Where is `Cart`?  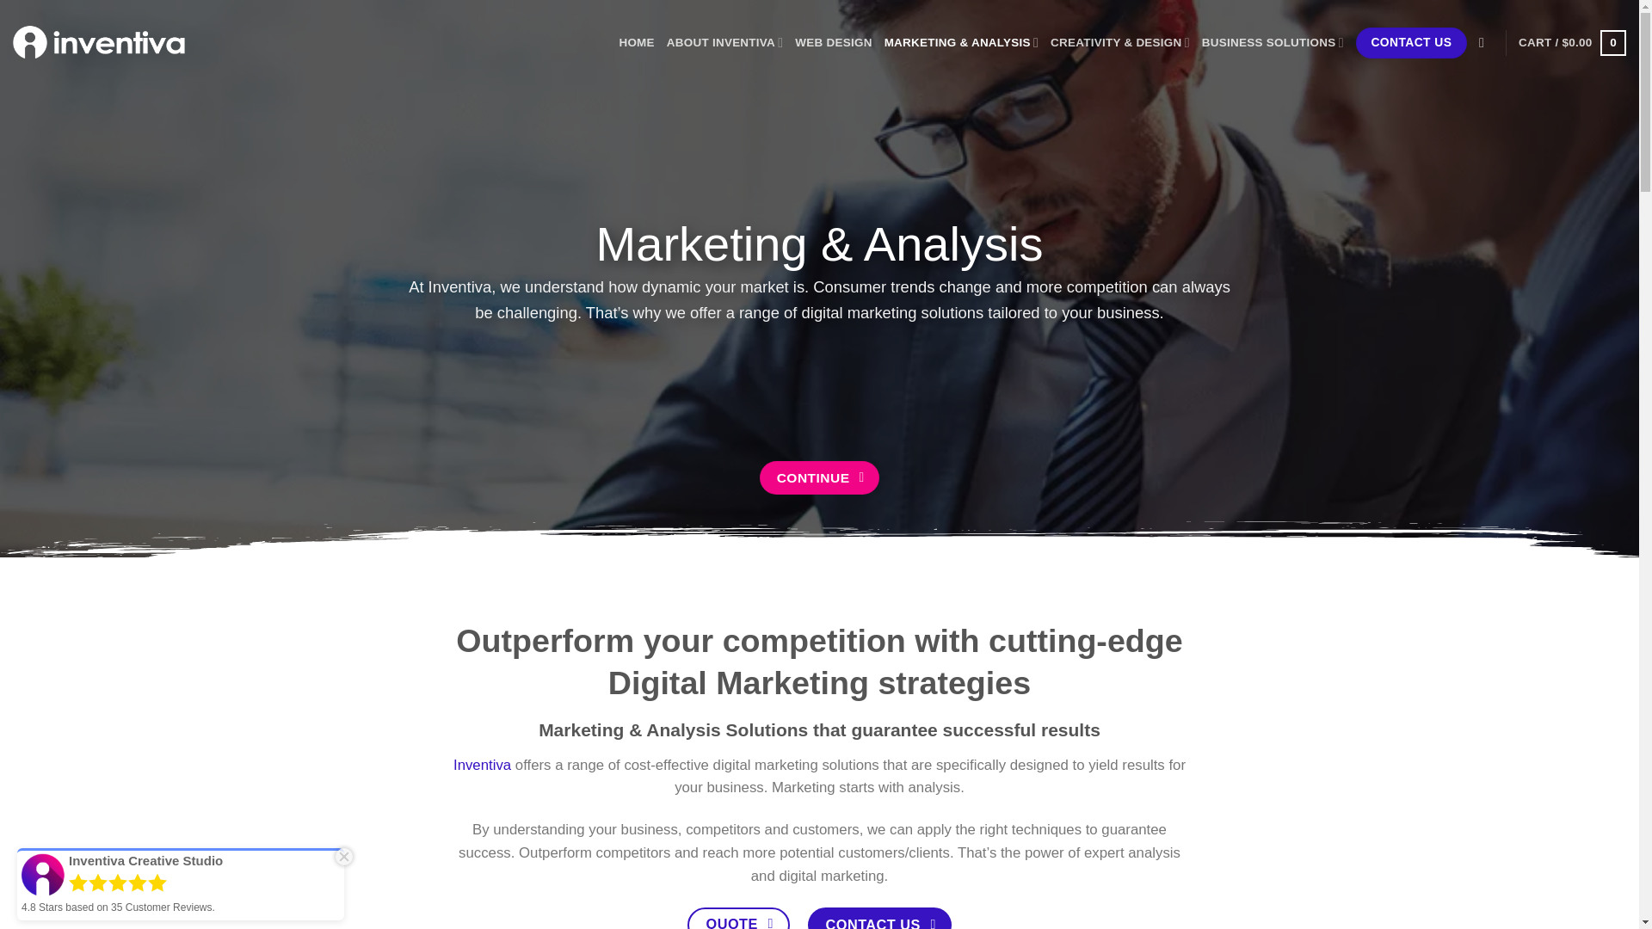 Cart is located at coordinates (1571, 42).